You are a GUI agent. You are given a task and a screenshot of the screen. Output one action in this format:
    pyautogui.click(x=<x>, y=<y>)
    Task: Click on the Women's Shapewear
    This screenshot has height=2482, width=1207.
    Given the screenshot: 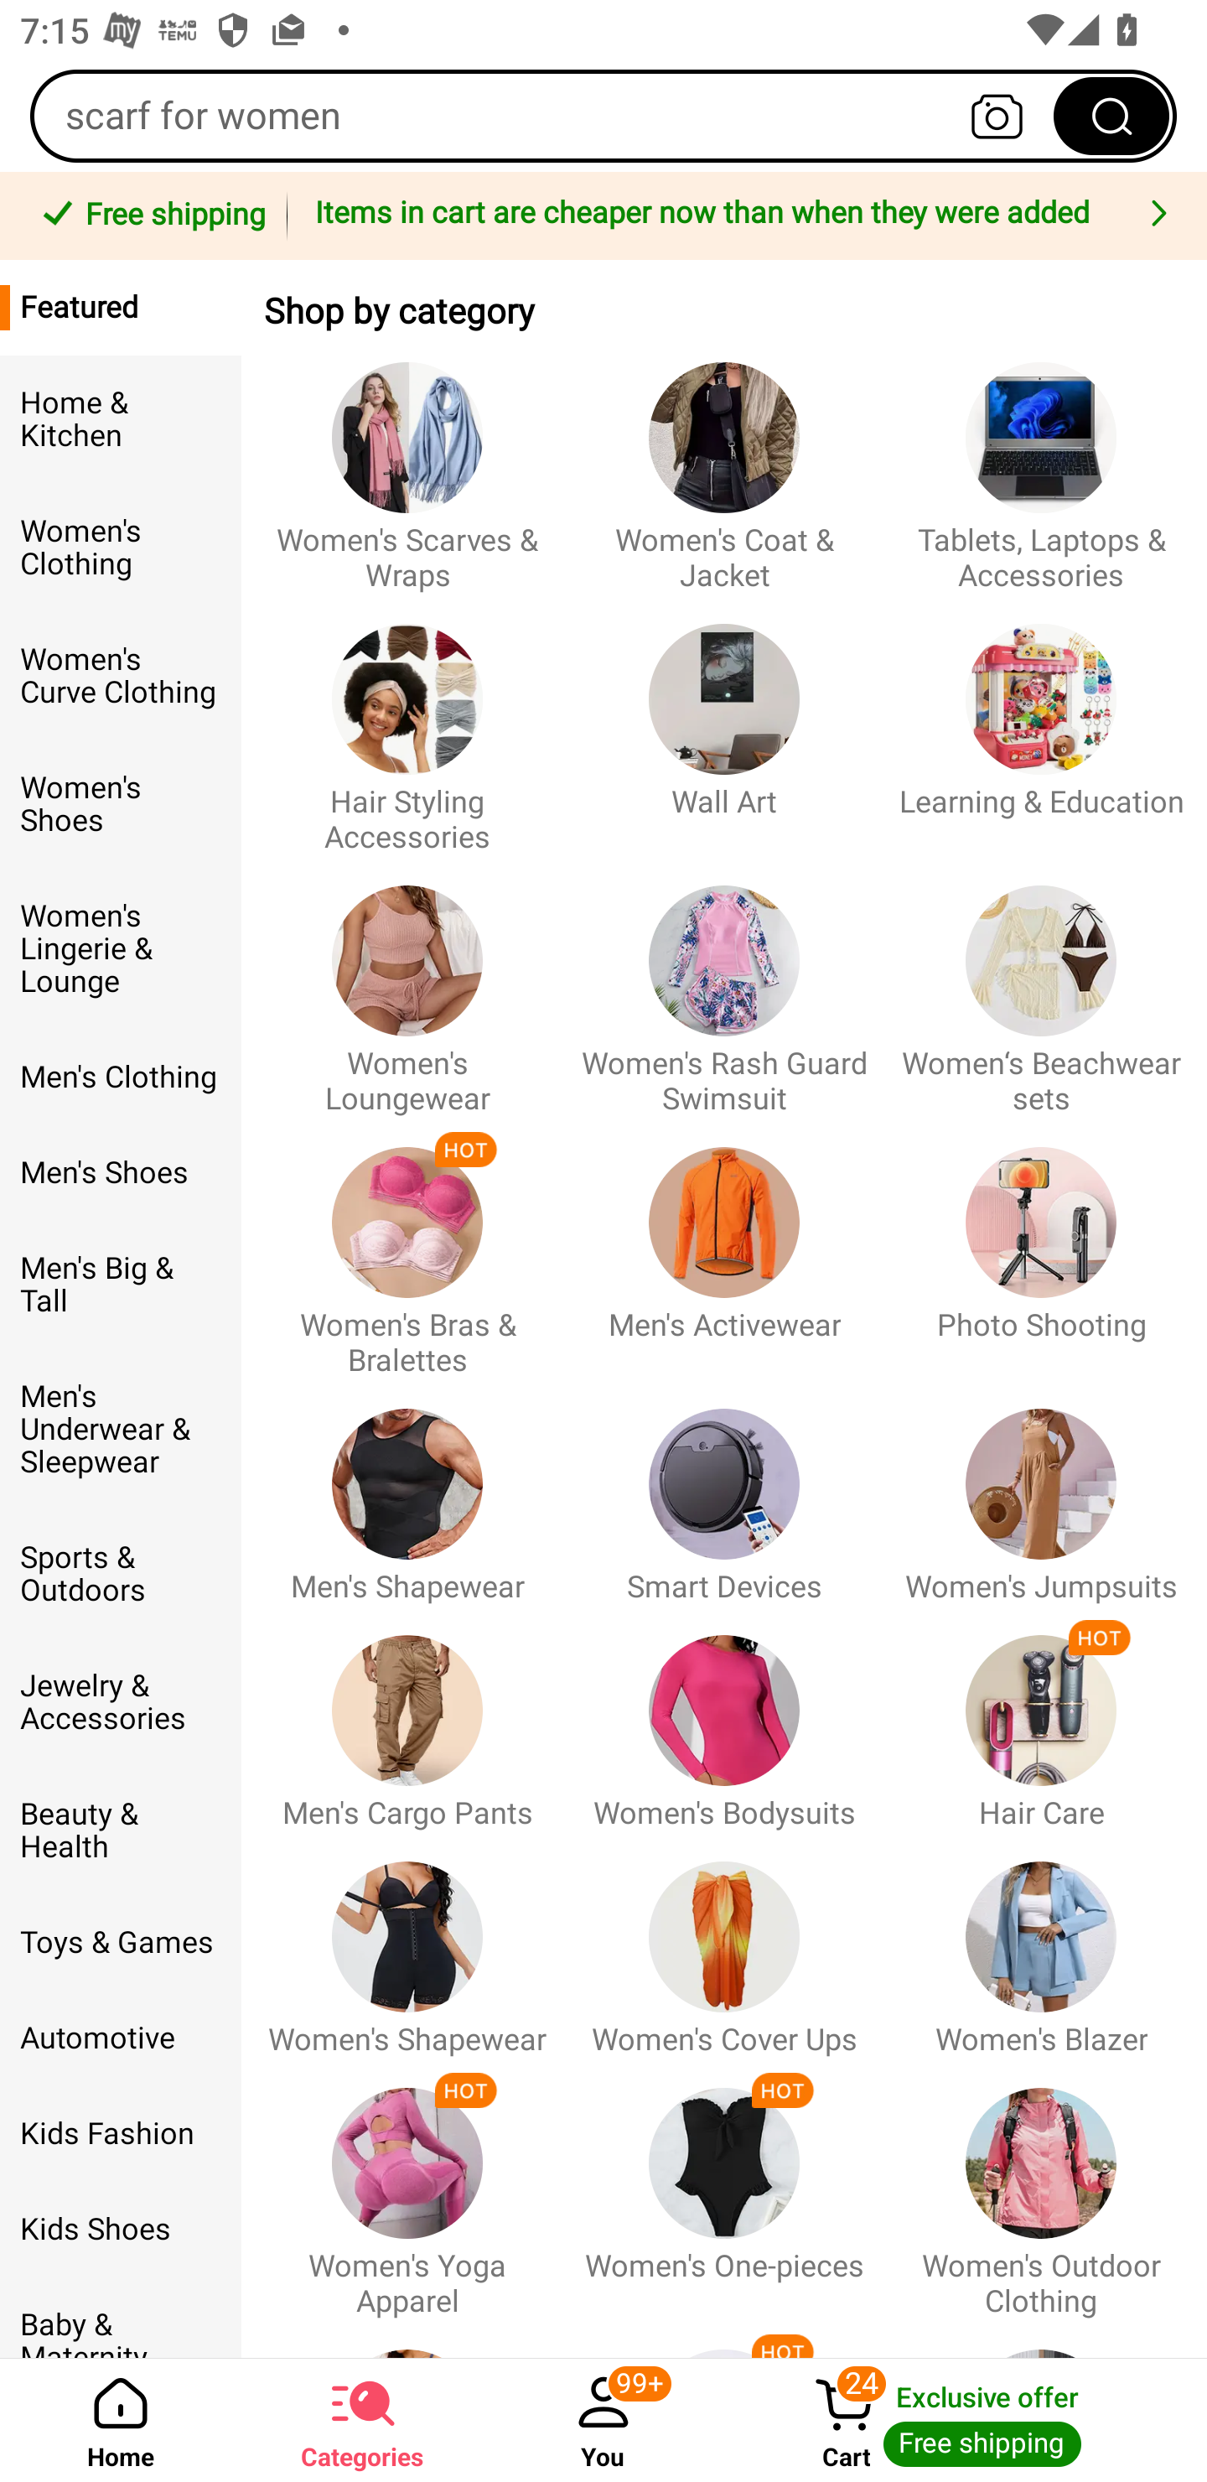 What is the action you would take?
    pyautogui.click(x=407, y=1944)
    